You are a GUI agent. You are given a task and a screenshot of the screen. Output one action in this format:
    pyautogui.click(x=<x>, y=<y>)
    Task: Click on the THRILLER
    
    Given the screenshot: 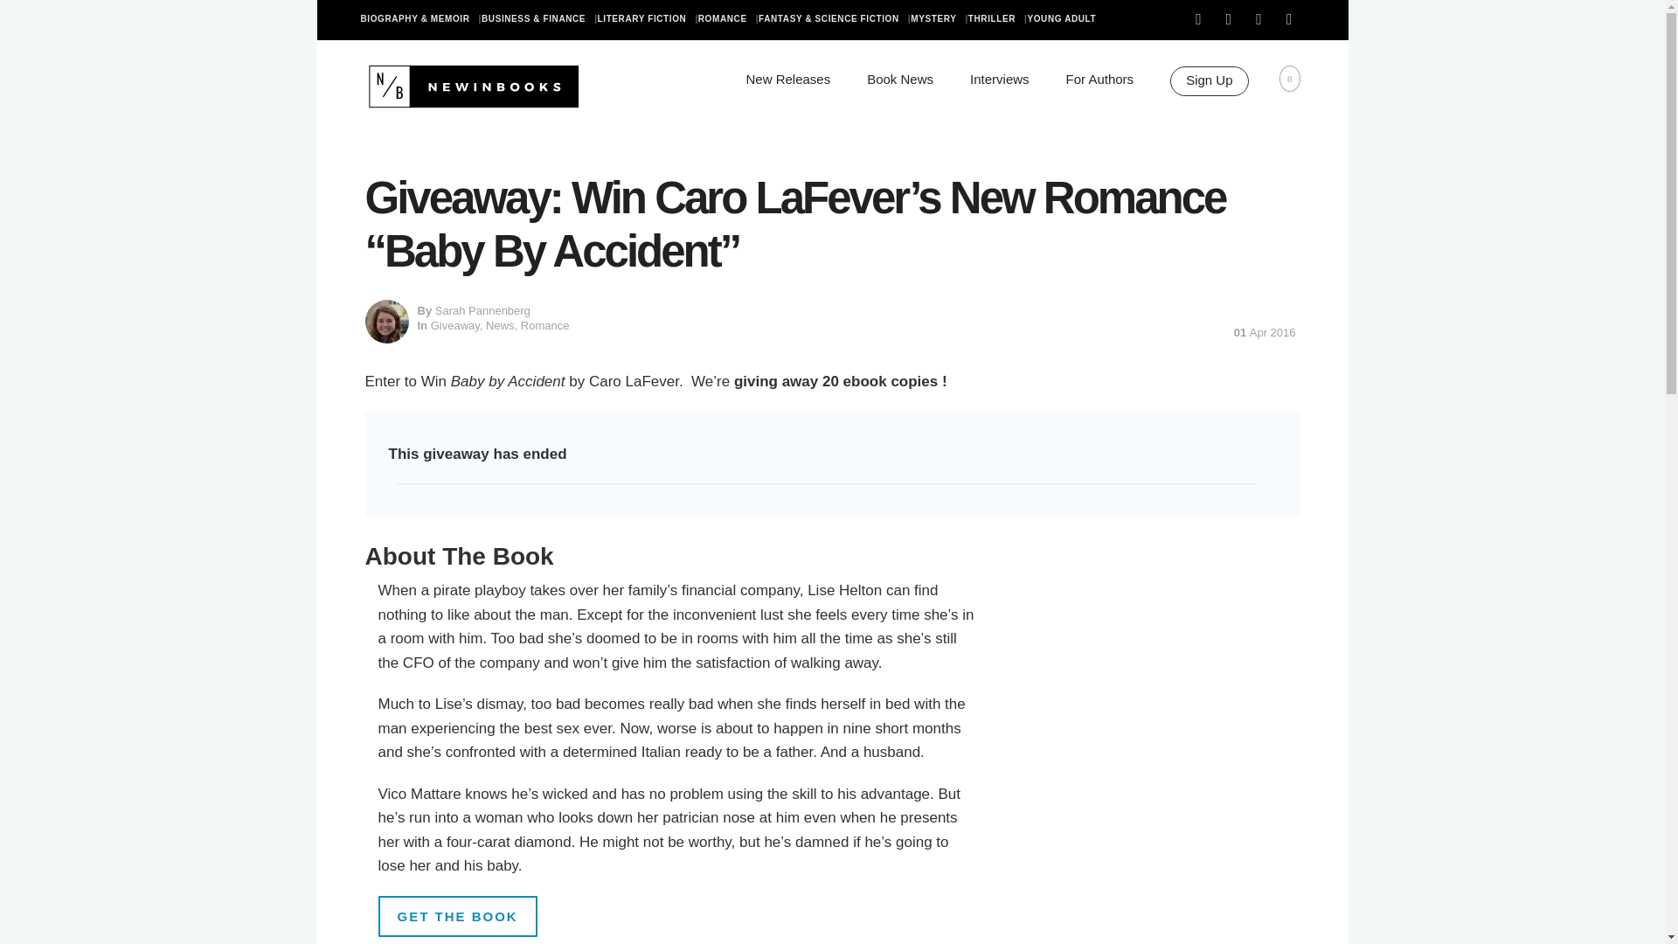 What is the action you would take?
    pyautogui.click(x=997, y=19)
    